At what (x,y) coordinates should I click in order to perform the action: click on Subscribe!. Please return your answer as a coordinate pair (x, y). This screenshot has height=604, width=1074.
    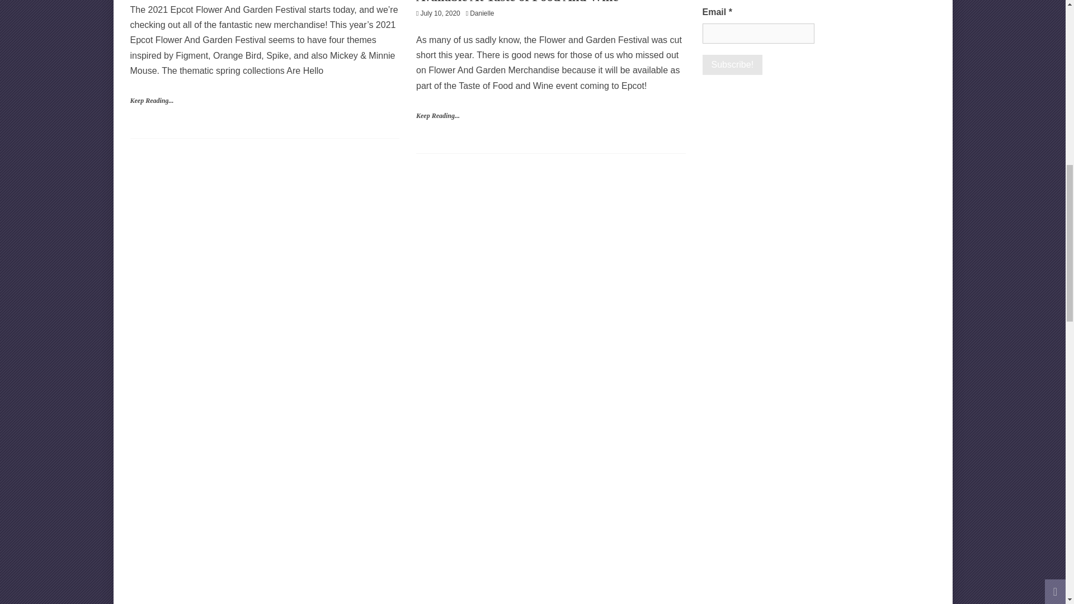
    Looking at the image, I should click on (732, 65).